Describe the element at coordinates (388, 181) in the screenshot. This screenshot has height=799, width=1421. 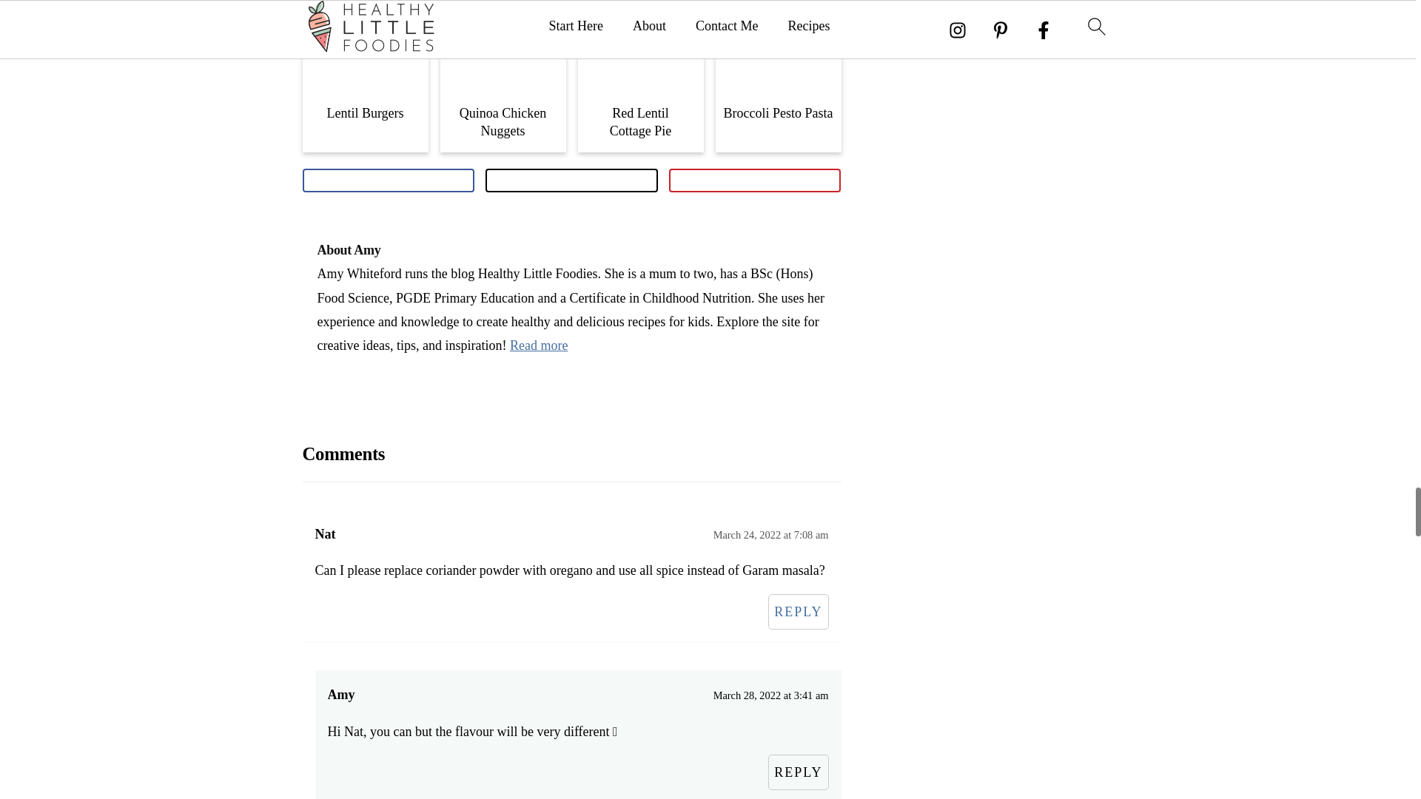
I see `Share on Facebook` at that location.